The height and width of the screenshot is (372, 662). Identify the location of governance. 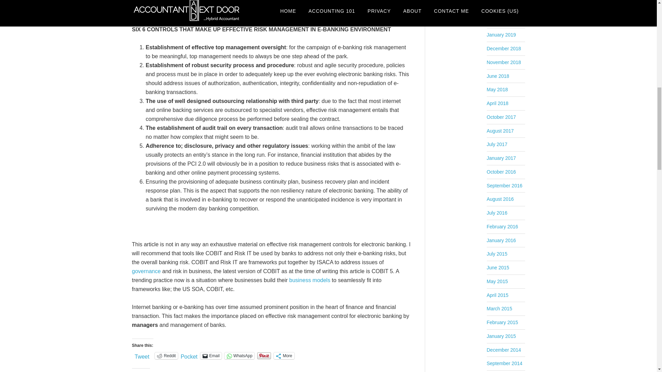
(146, 271).